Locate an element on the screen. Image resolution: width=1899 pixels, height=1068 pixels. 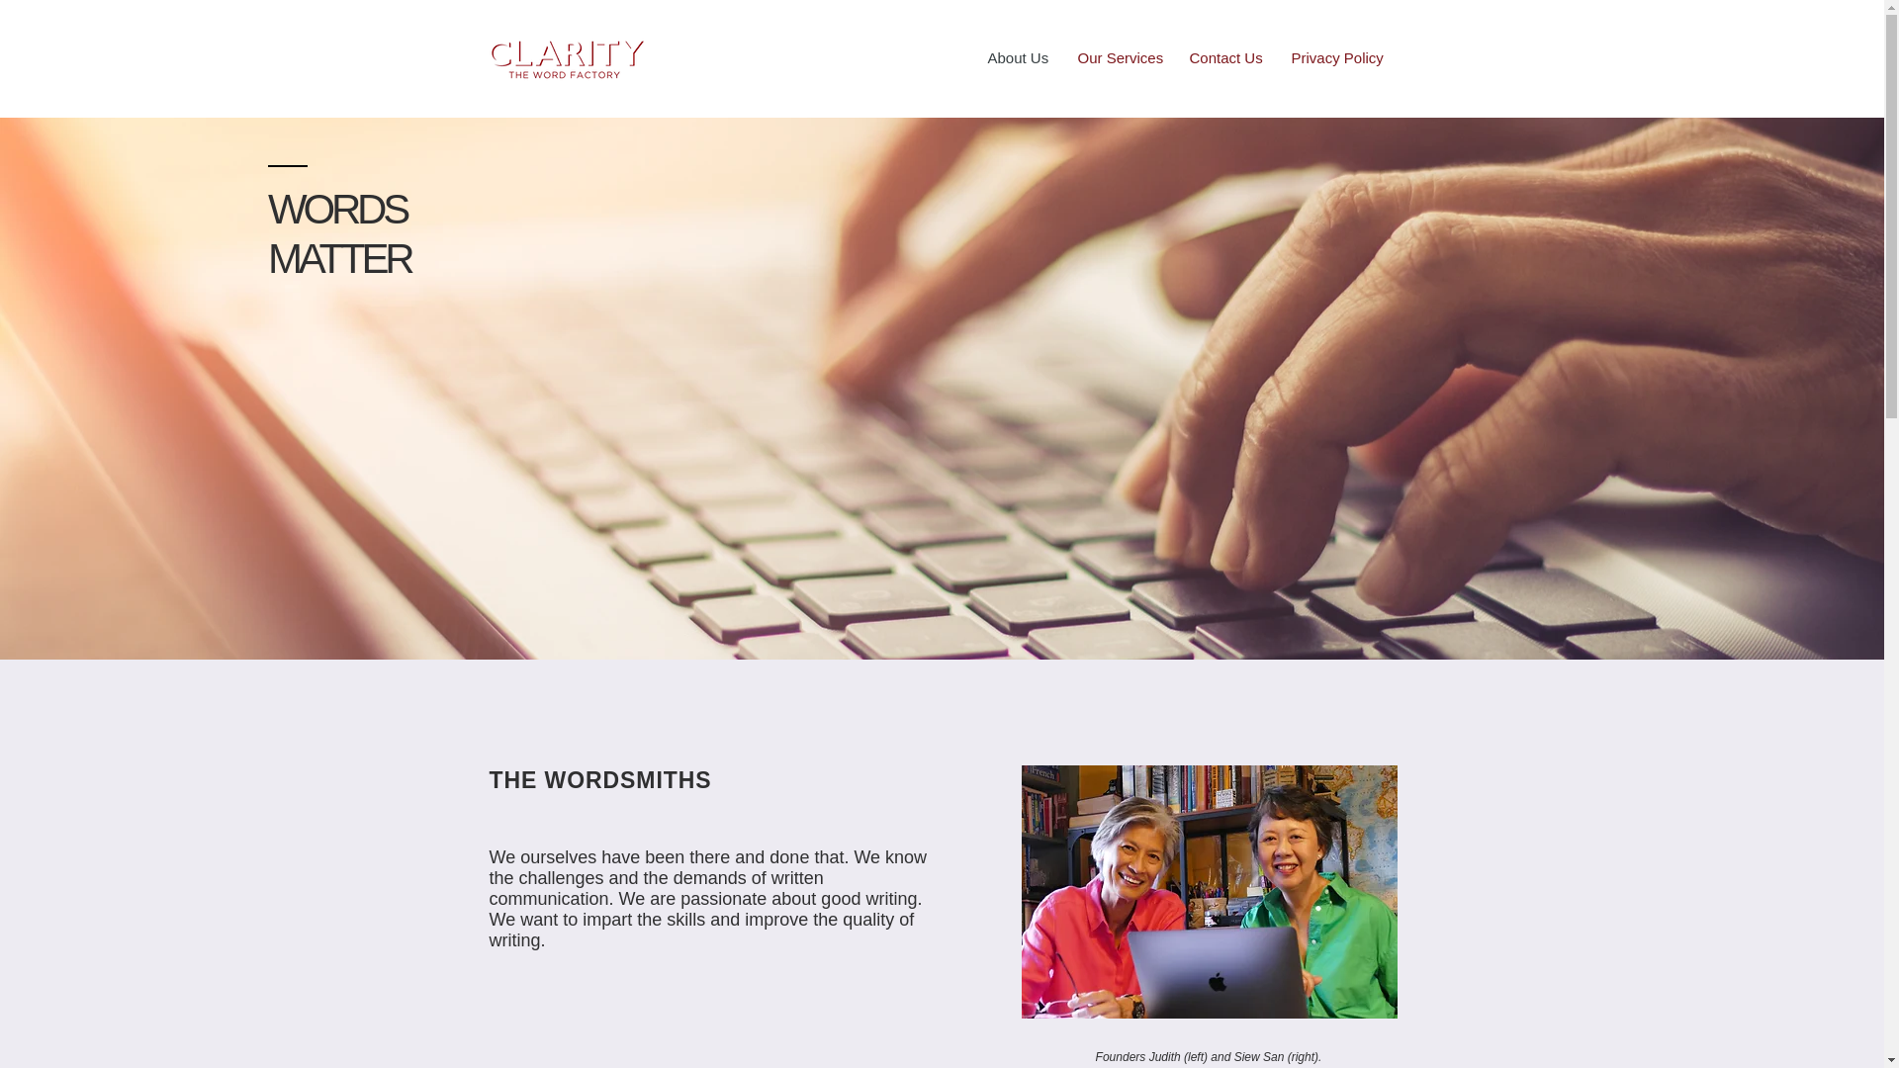
Contact Us is located at coordinates (1225, 57).